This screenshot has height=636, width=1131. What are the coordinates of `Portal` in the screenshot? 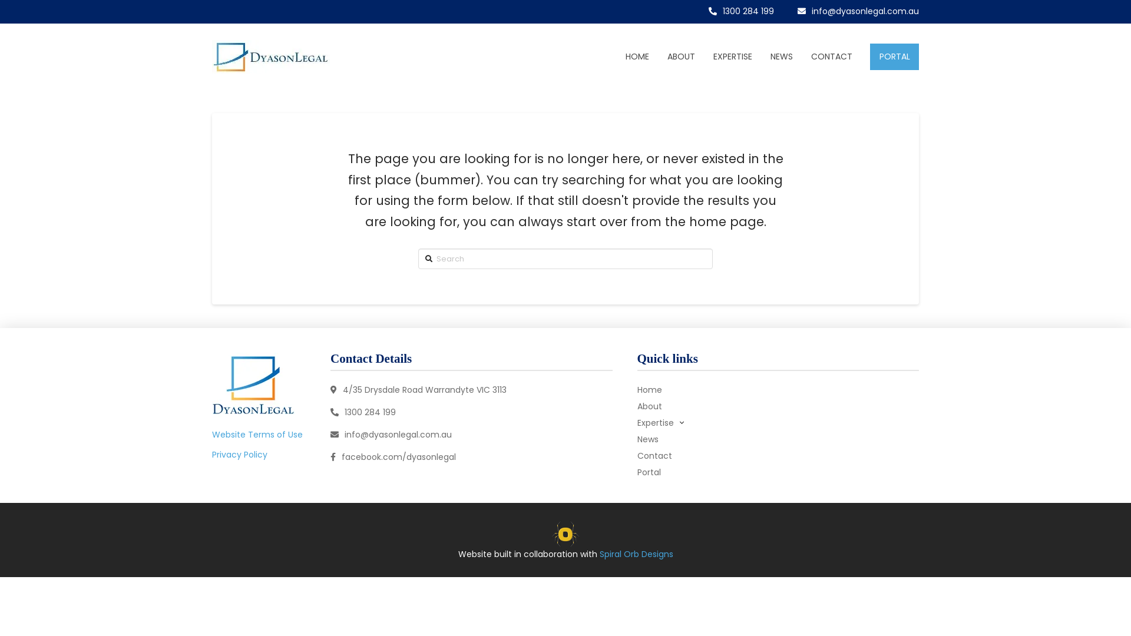 It's located at (779, 472).